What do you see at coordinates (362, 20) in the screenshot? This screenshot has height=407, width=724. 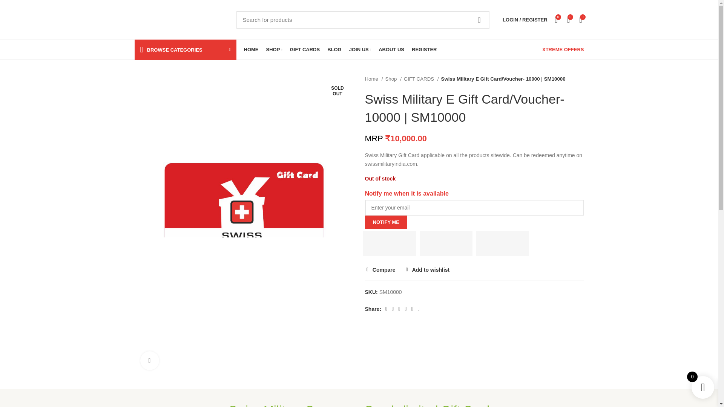 I see `Search for products` at bounding box center [362, 20].